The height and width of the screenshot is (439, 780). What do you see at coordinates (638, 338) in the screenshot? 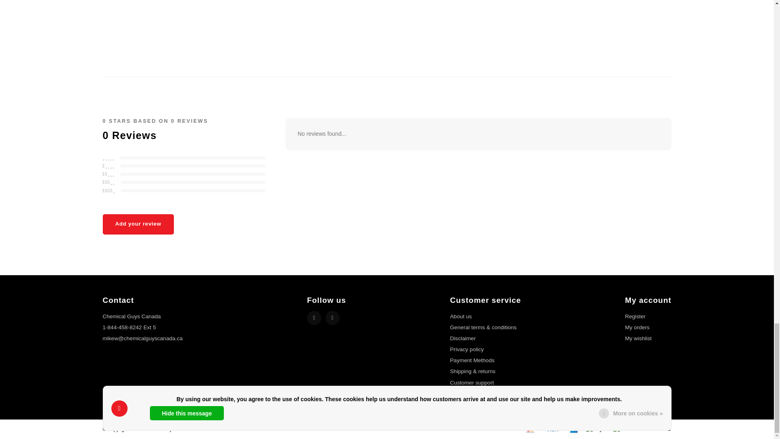
I see `My wishlist` at bounding box center [638, 338].